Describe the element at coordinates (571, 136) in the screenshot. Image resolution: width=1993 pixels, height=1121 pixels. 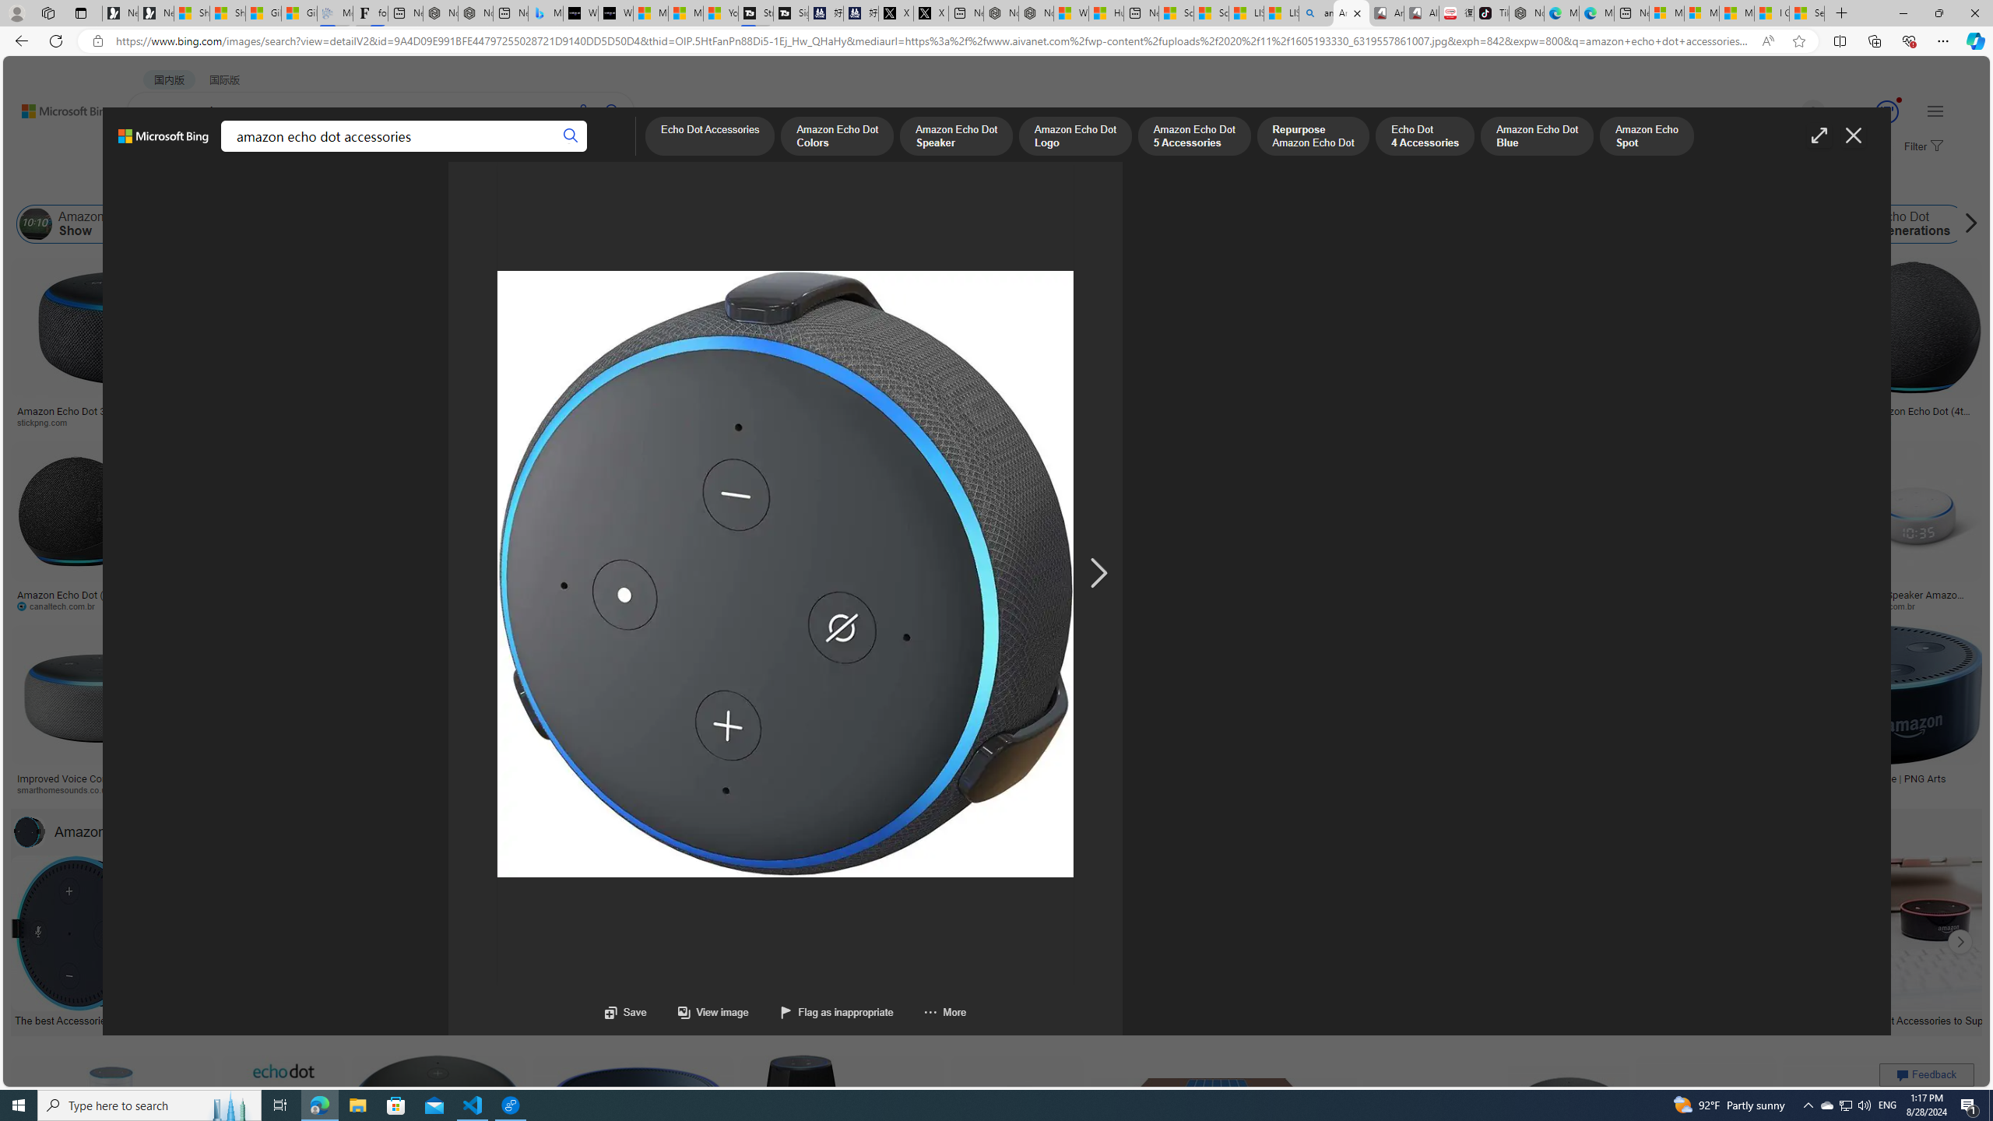
I see `Search button` at that location.